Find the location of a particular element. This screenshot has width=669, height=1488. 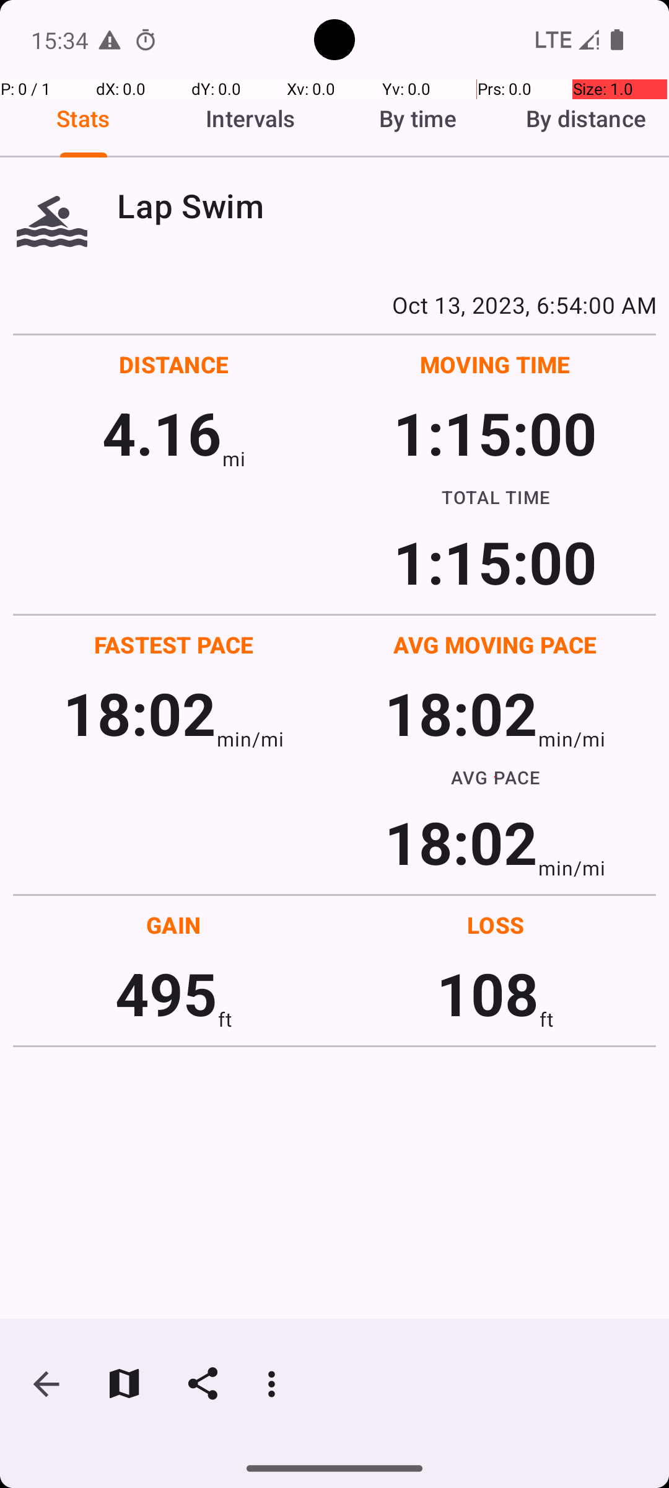

AVG PACE is located at coordinates (496, 777).